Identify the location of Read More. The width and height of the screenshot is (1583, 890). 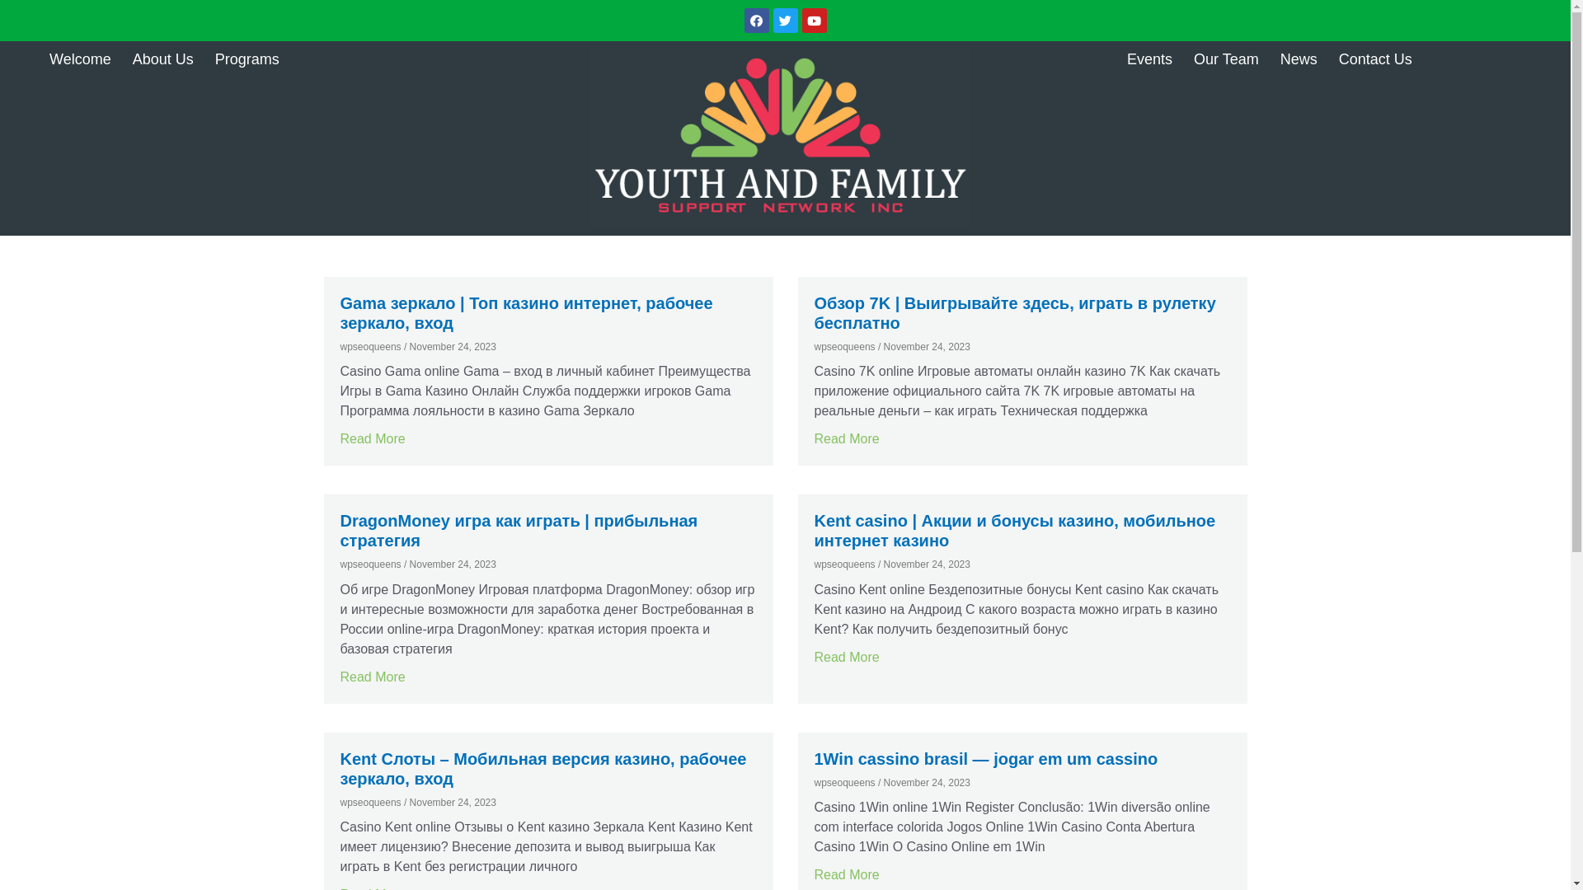
(847, 438).